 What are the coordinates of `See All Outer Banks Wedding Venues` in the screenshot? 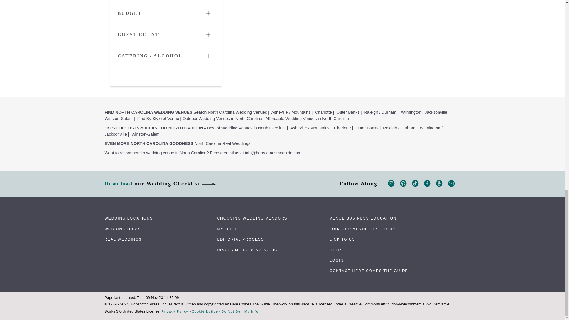 It's located at (348, 112).